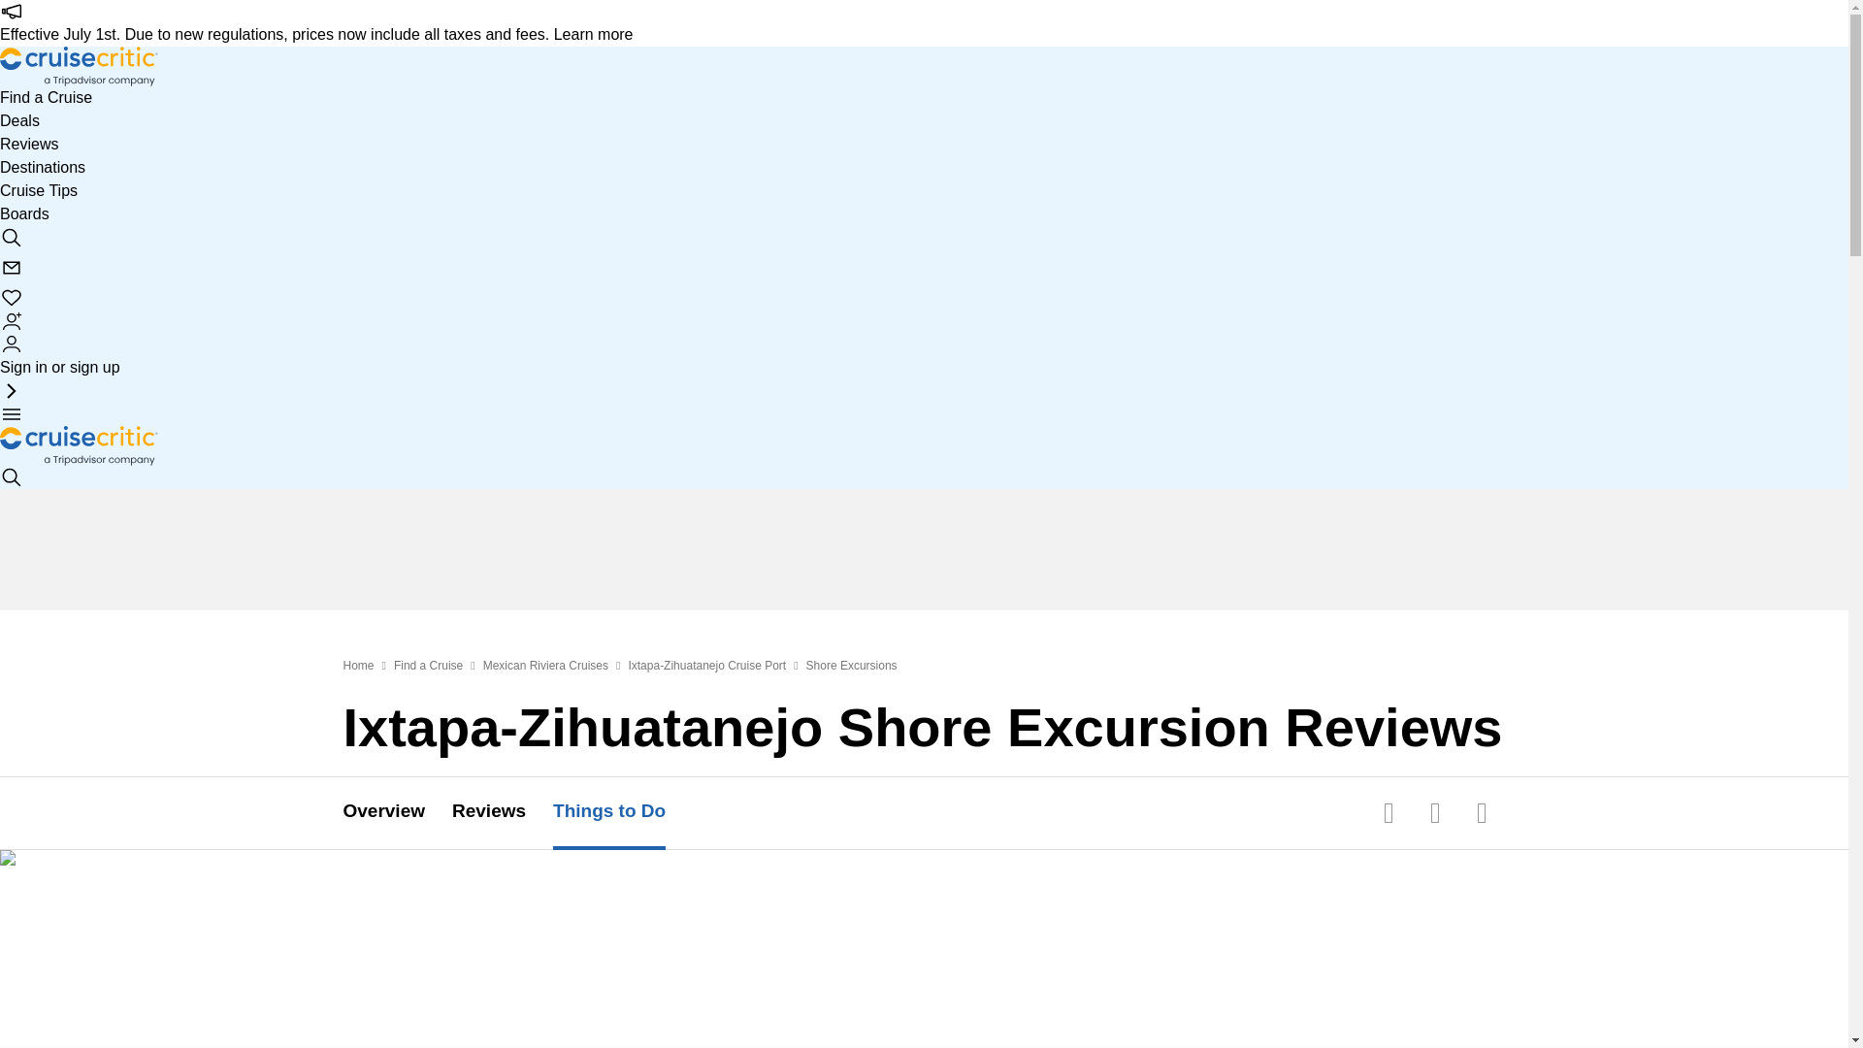  Describe the element at coordinates (43, 167) in the screenshot. I see `Destinations` at that location.